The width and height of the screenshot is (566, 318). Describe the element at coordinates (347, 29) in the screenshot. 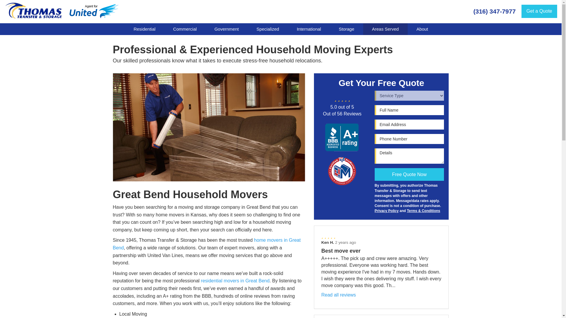

I see `Storage` at that location.